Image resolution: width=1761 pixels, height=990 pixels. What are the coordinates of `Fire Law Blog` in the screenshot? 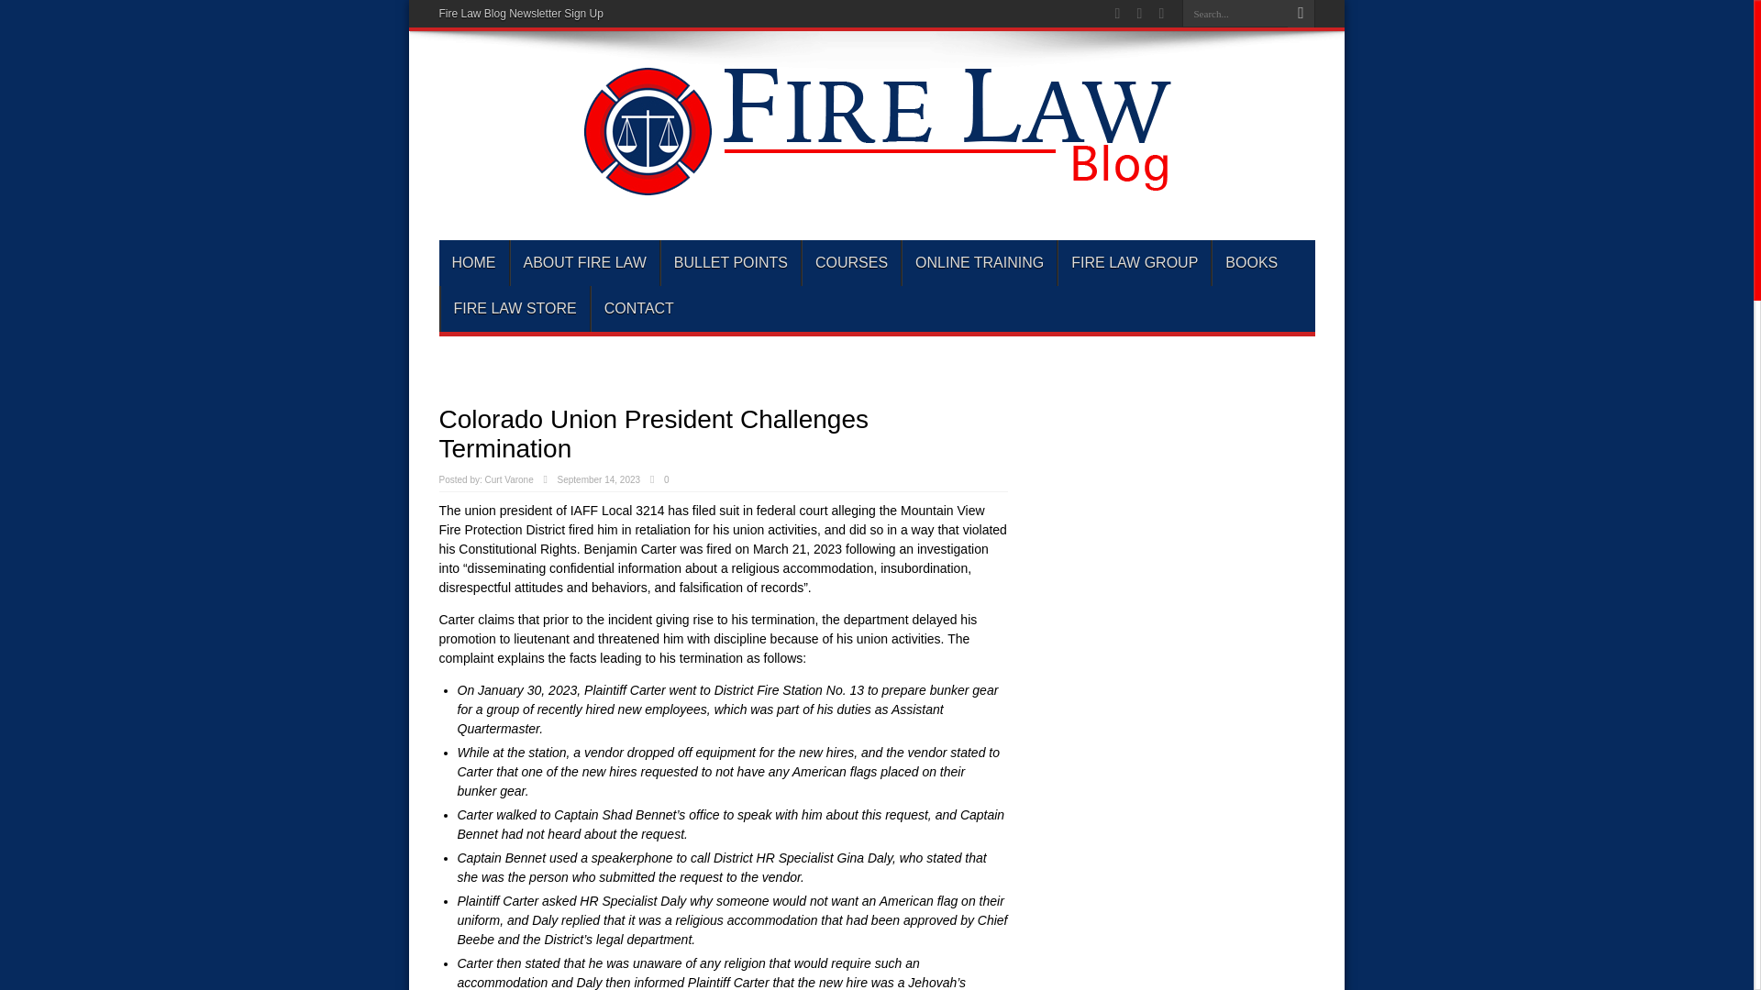 It's located at (876, 187).